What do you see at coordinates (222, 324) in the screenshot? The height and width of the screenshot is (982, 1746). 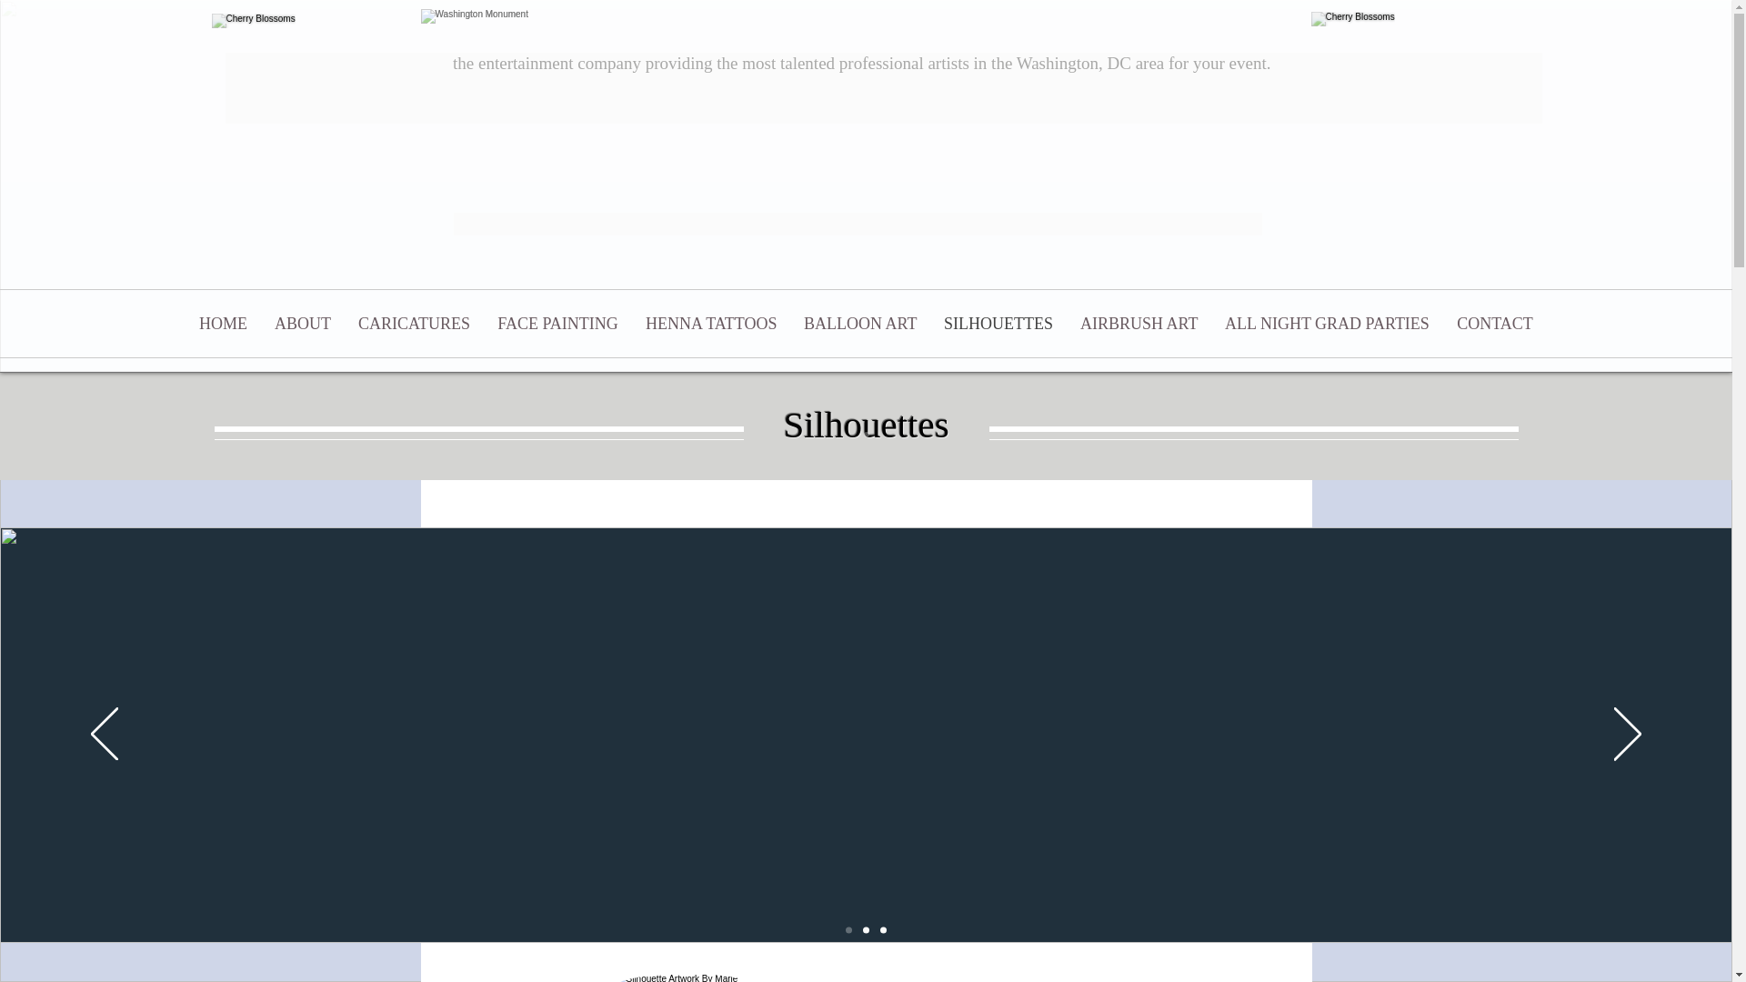 I see `HOME` at bounding box center [222, 324].